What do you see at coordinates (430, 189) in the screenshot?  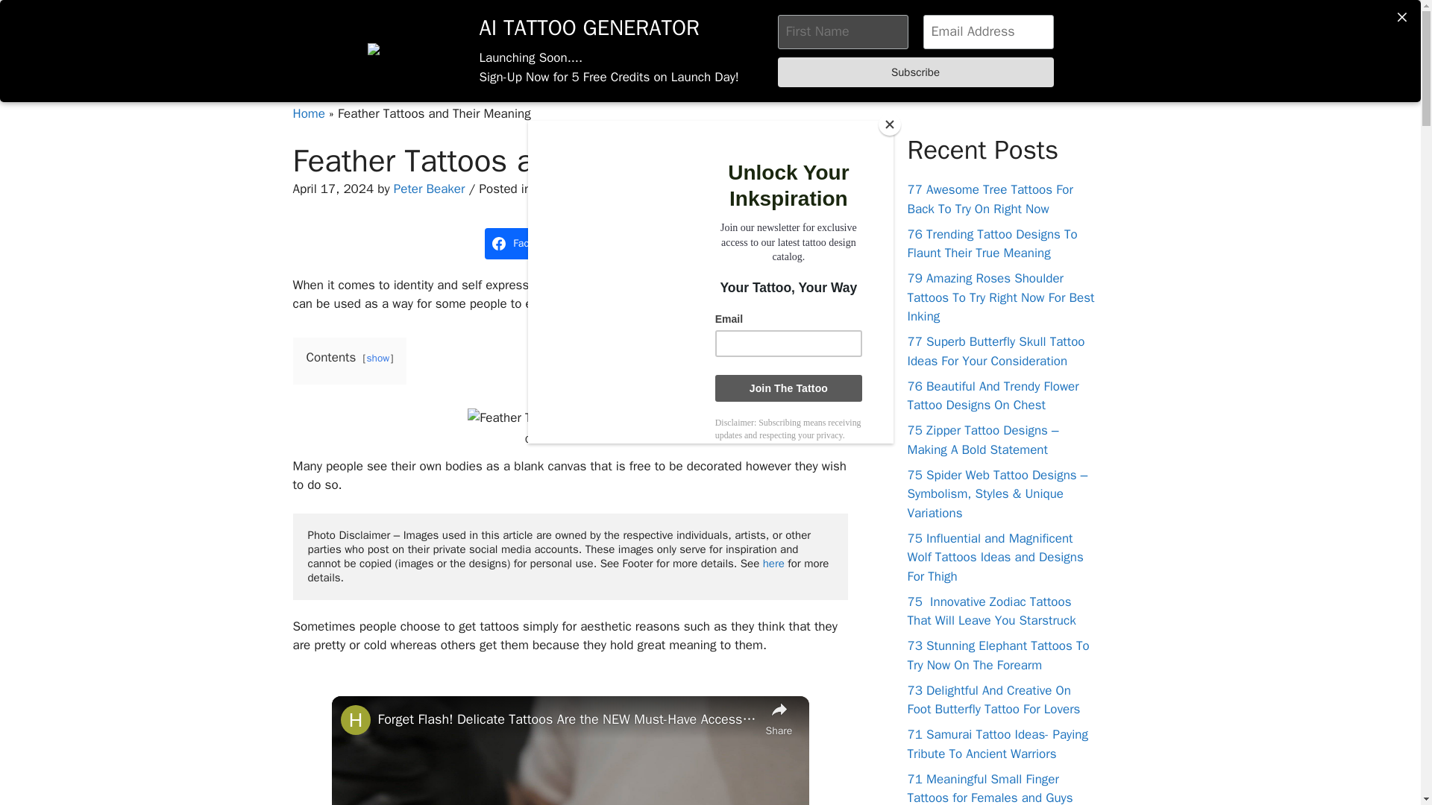 I see `Peter Beaker` at bounding box center [430, 189].